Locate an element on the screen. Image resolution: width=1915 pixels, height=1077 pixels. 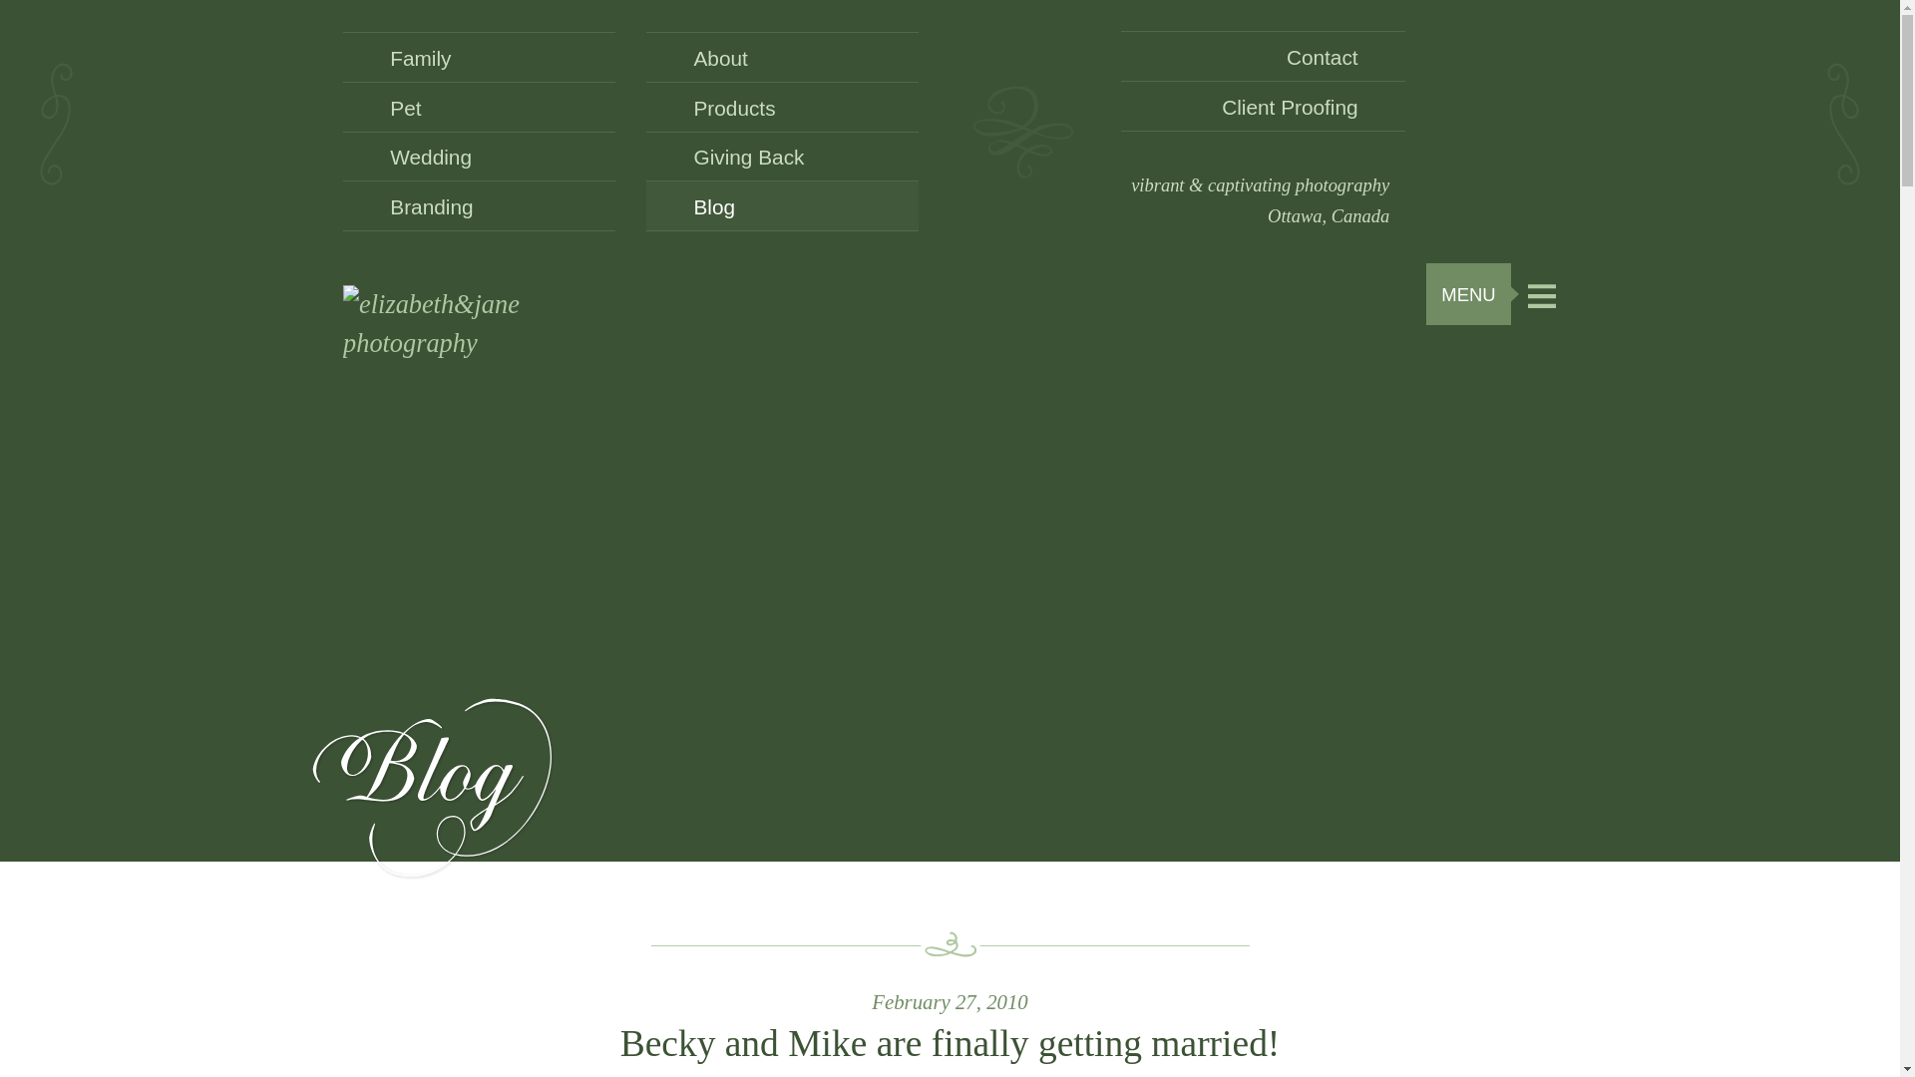
Products is located at coordinates (782, 108).